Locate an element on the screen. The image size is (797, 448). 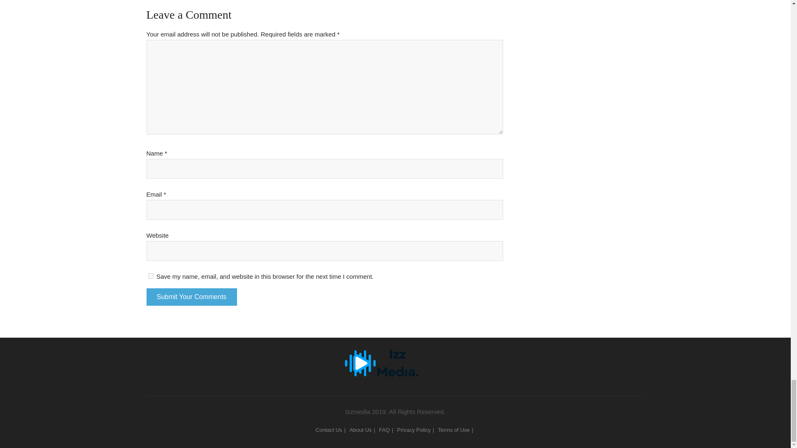
Submit Your Comments is located at coordinates (191, 297).